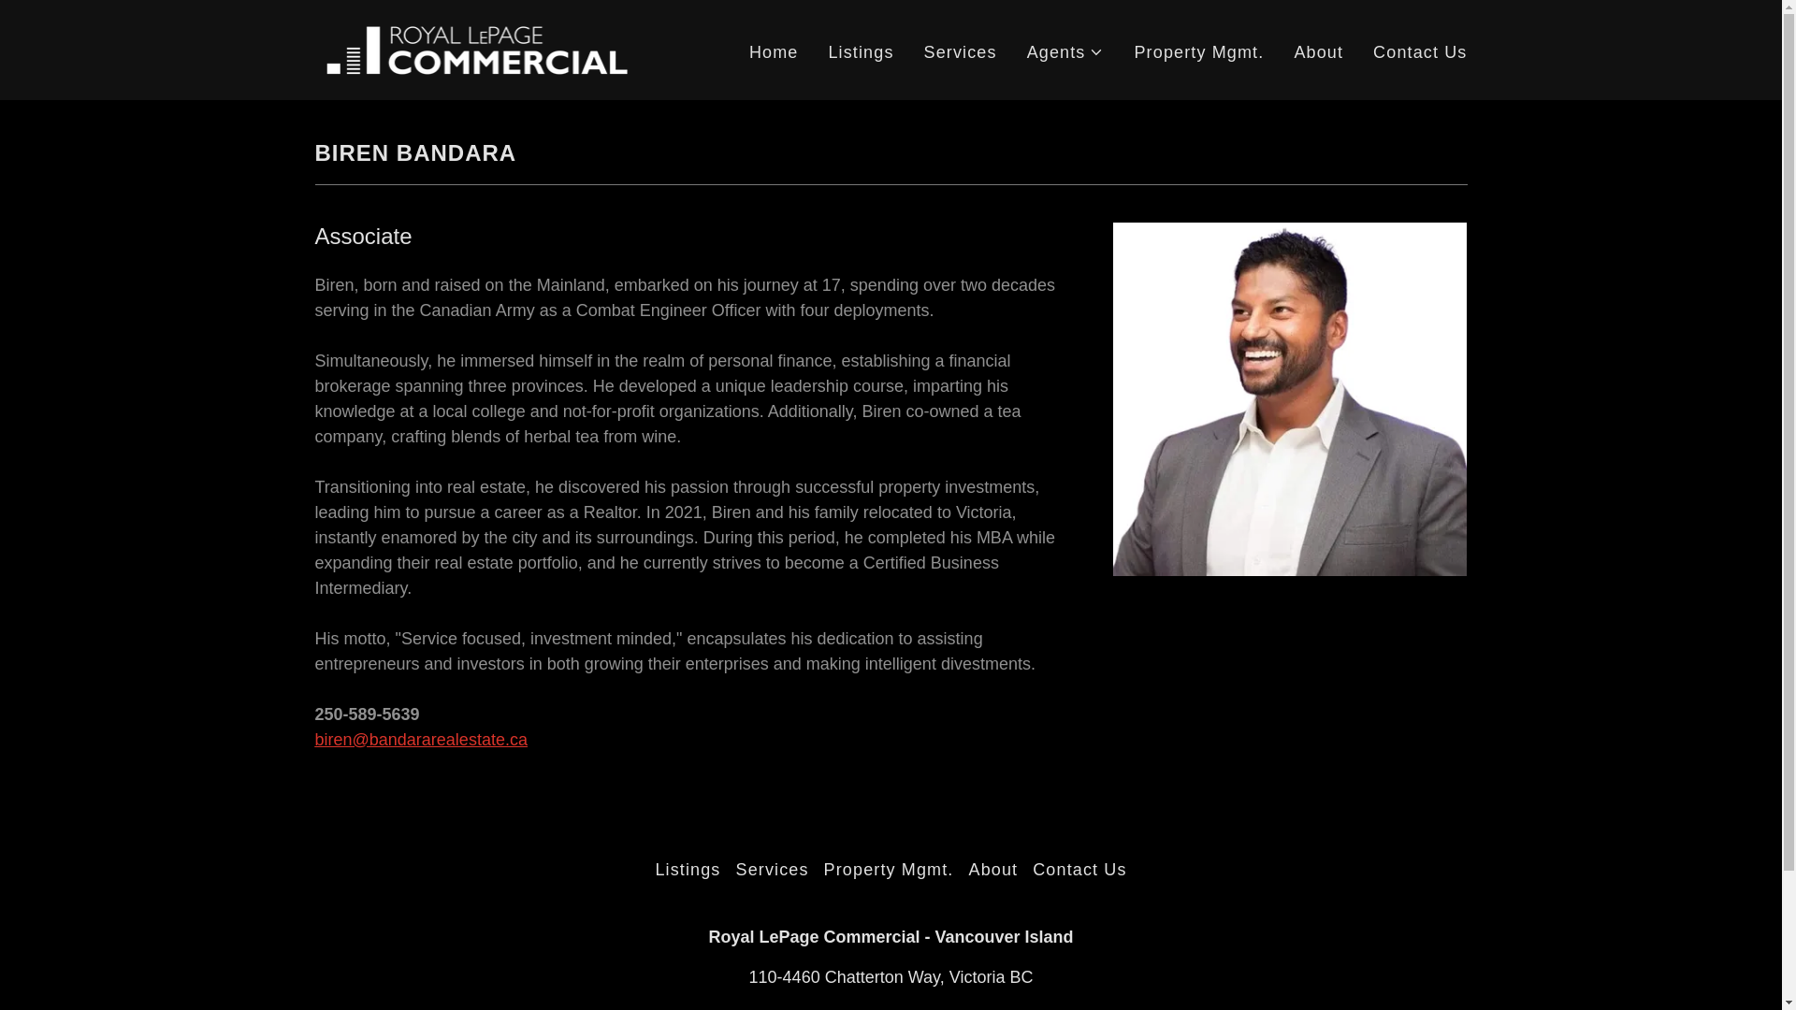  What do you see at coordinates (774, 50) in the screenshot?
I see `Home` at bounding box center [774, 50].